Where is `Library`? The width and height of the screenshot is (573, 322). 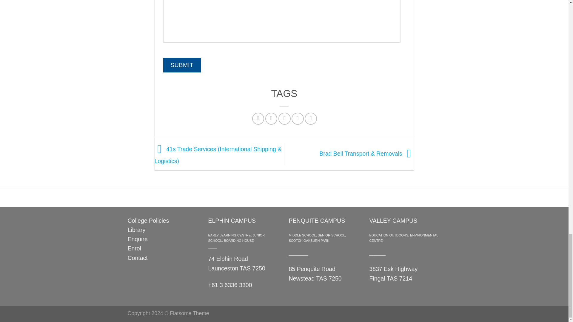
Library is located at coordinates (137, 230).